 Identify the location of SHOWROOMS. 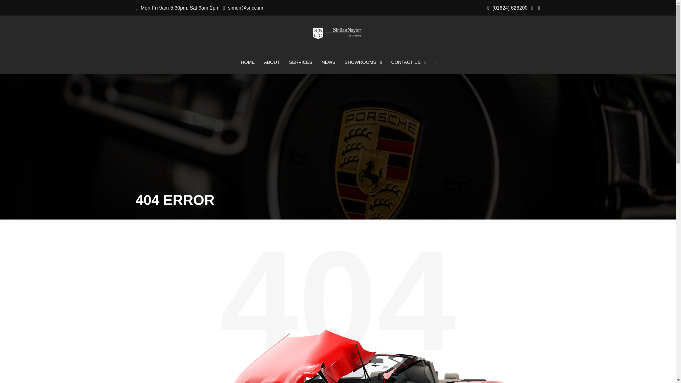
(363, 62).